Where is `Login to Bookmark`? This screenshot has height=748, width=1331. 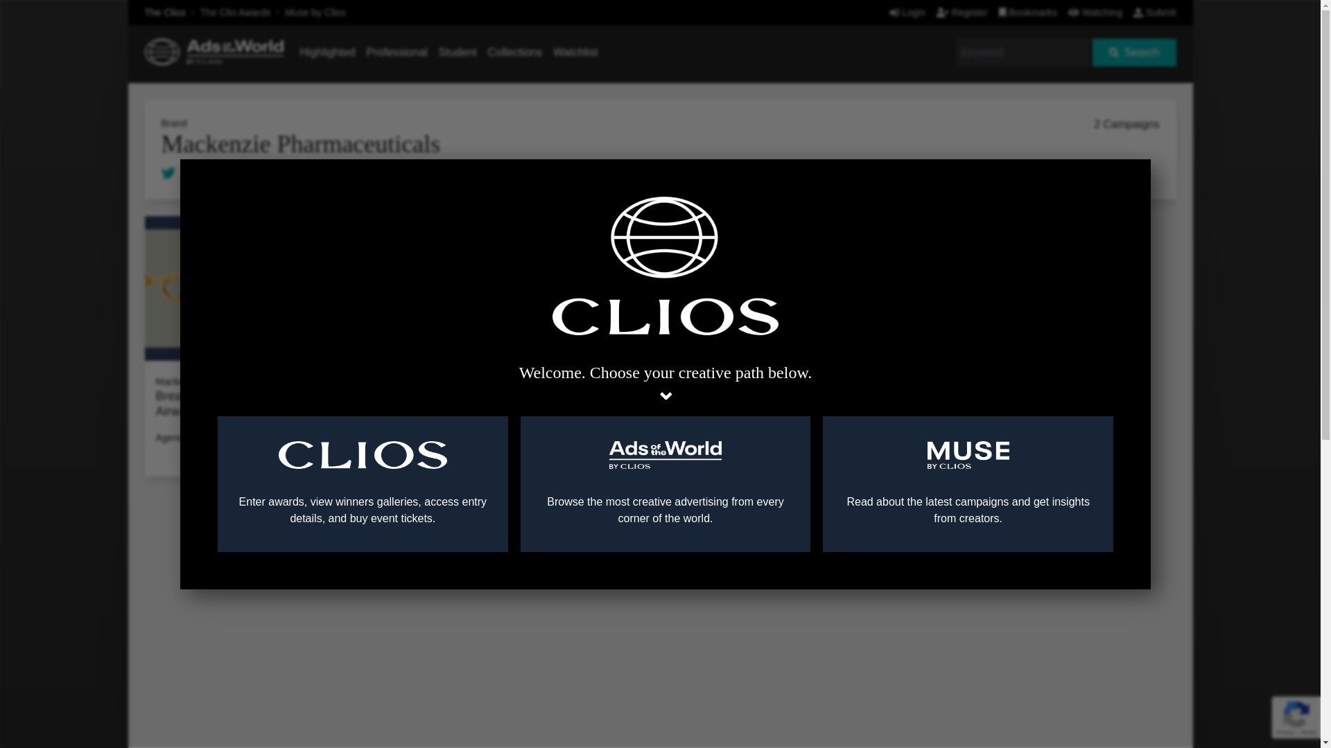
Login to Bookmark is located at coordinates (321, 364).